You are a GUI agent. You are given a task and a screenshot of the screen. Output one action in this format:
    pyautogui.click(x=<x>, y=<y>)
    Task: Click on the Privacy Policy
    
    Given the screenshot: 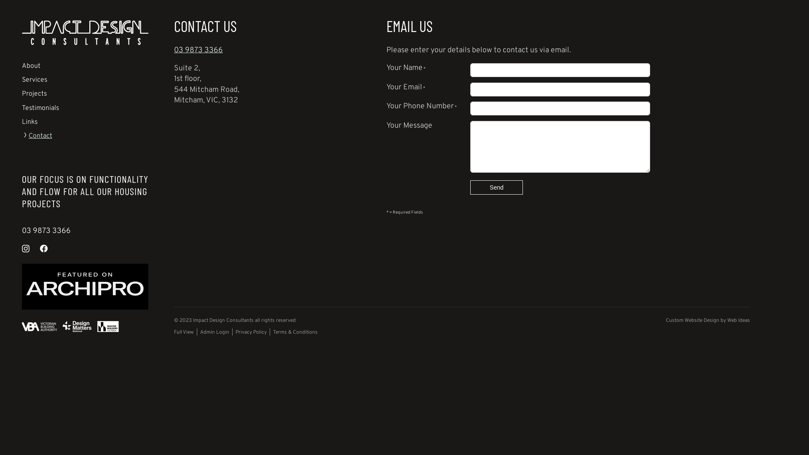 What is the action you would take?
    pyautogui.click(x=251, y=332)
    